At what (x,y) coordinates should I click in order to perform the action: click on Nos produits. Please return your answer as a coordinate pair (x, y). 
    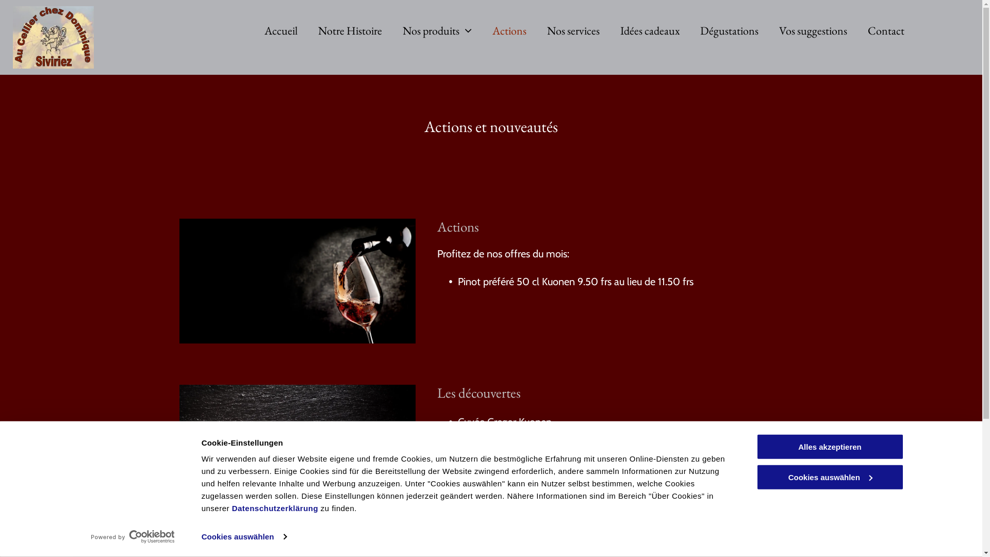
    Looking at the image, I should click on (437, 31).